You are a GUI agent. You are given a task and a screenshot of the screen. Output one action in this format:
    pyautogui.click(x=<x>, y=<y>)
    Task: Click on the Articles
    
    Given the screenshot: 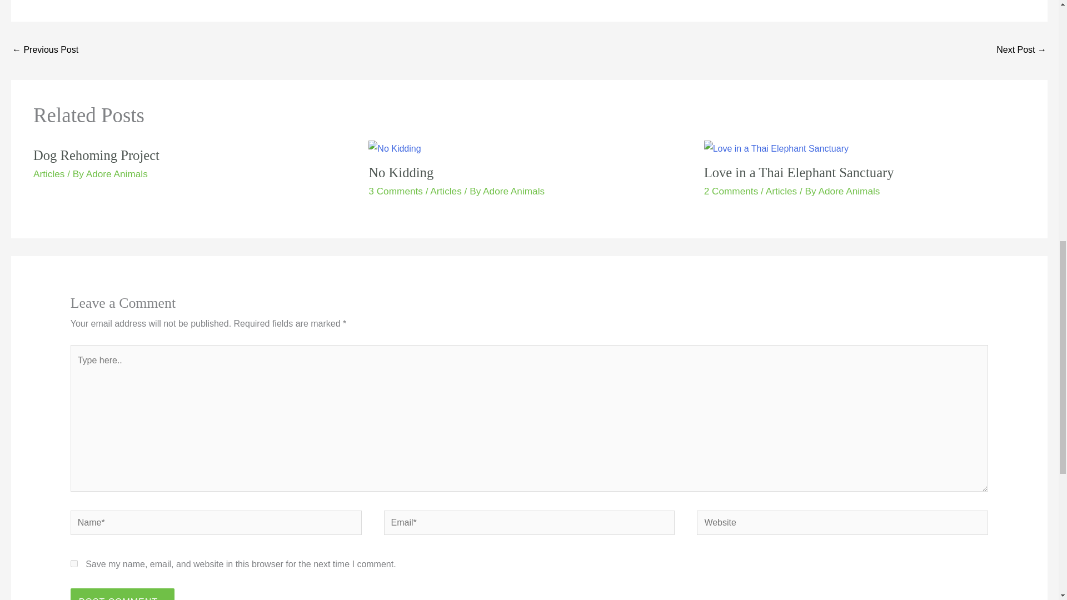 What is the action you would take?
    pyautogui.click(x=445, y=191)
    